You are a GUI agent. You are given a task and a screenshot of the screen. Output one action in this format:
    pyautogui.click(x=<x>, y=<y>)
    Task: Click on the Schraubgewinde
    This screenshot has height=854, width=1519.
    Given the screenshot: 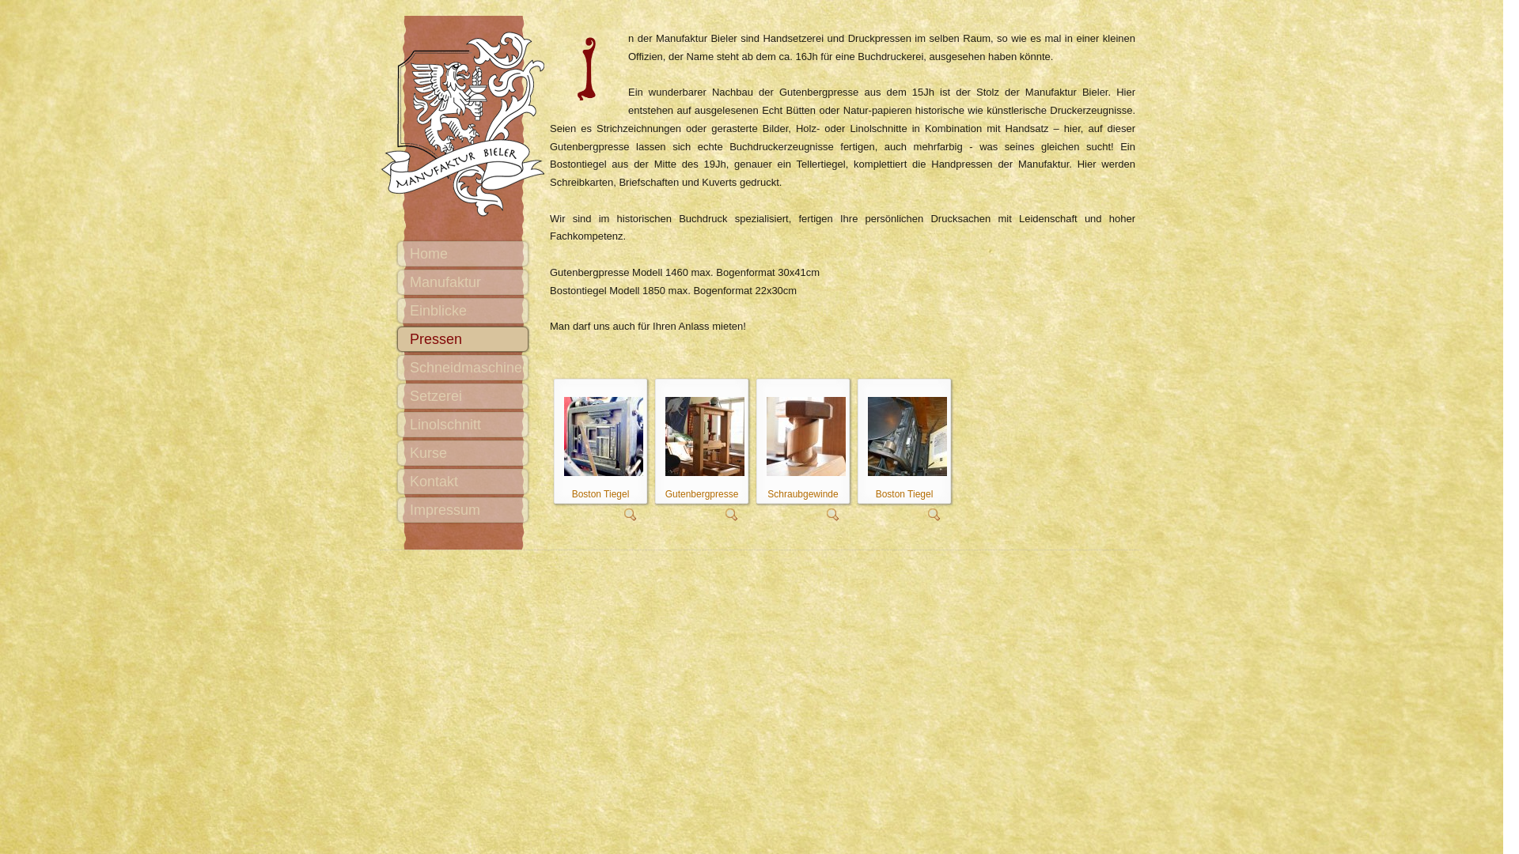 What is the action you would take?
    pyautogui.click(x=806, y=435)
    